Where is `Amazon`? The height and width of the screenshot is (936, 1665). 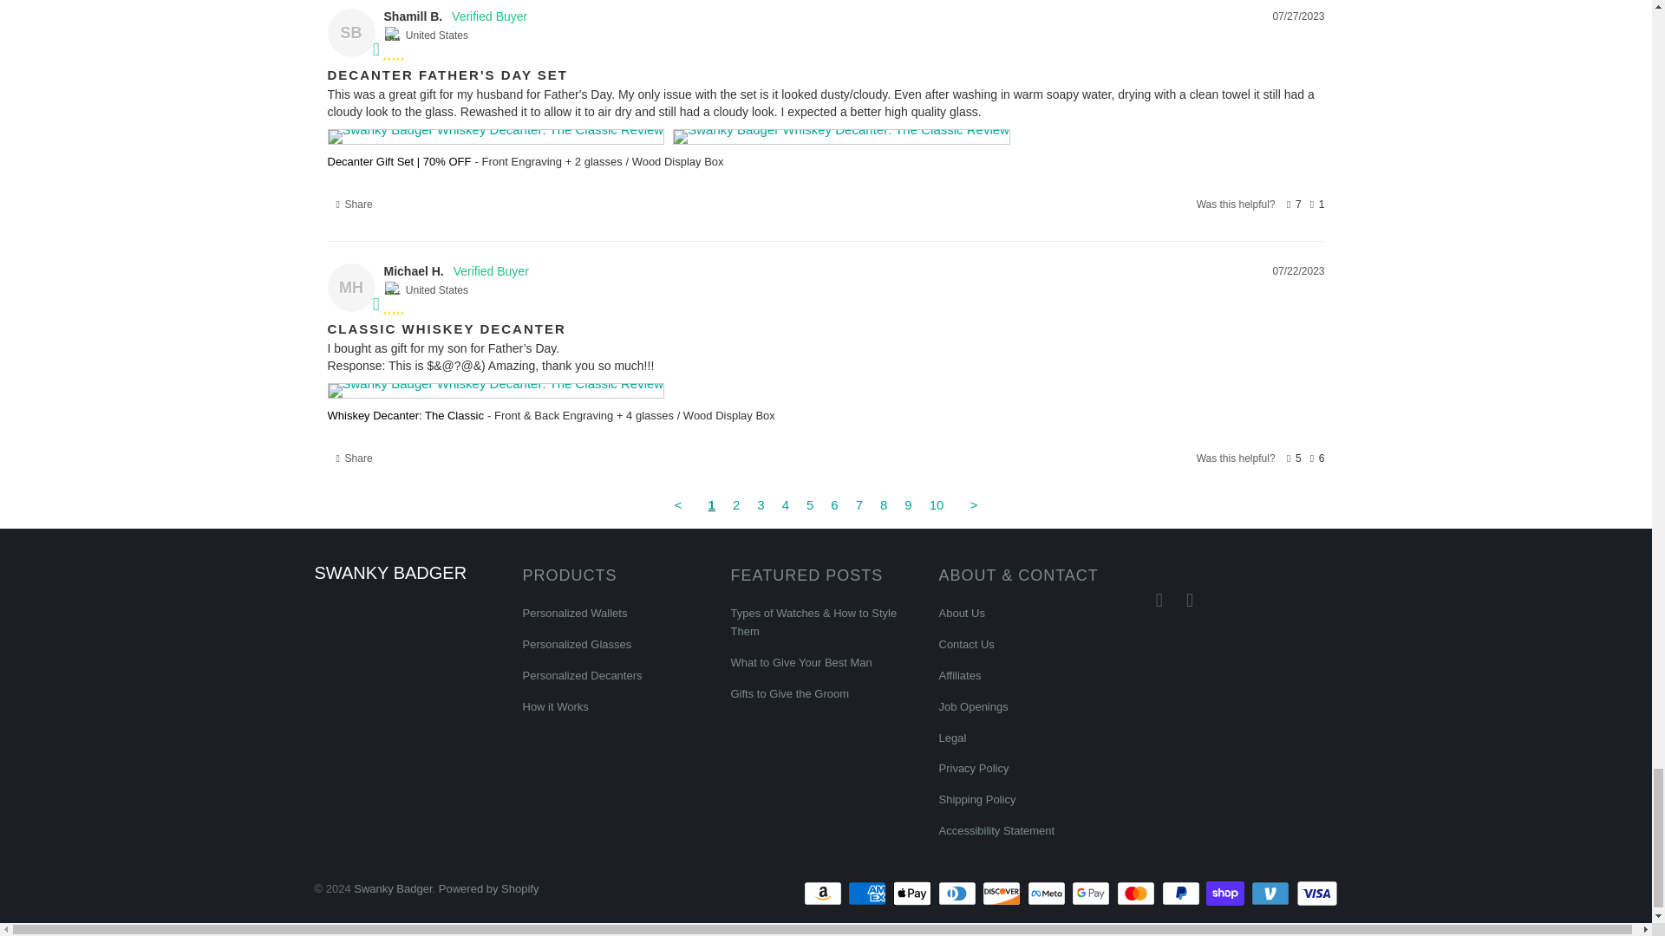
Amazon is located at coordinates (825, 894).